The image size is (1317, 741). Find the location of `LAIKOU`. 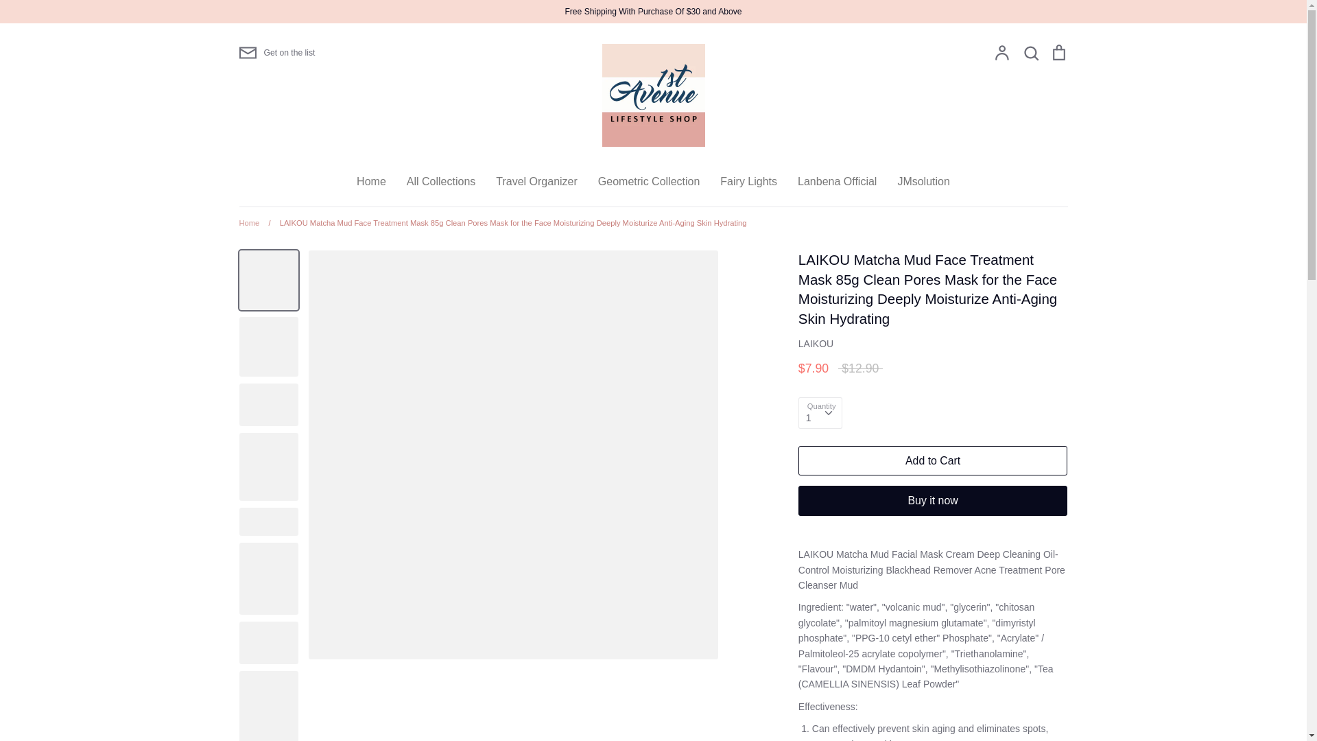

LAIKOU is located at coordinates (816, 343).